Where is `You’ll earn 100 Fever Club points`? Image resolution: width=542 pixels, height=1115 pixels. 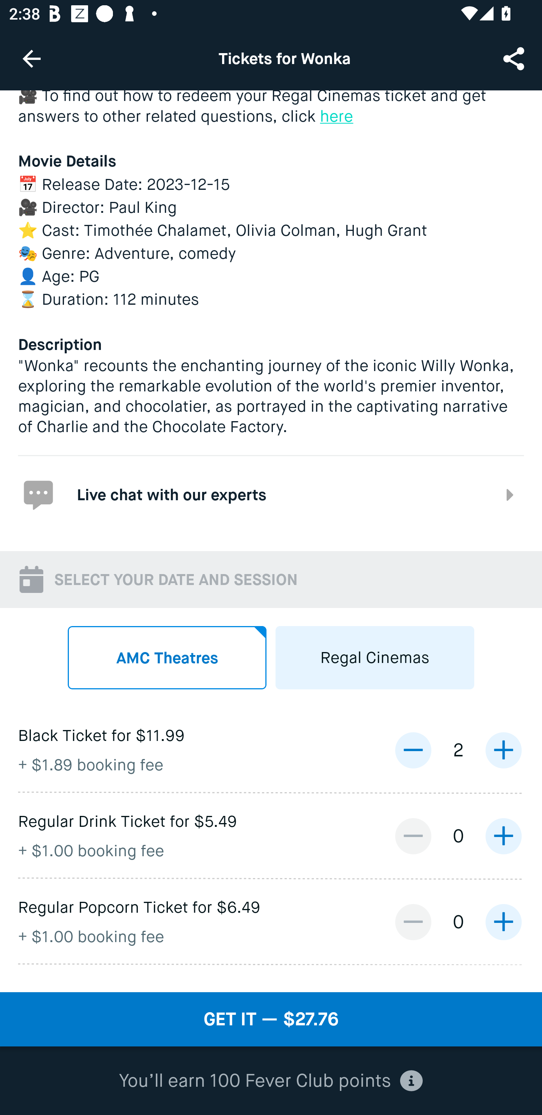
You’ll earn 100 Fever Club points is located at coordinates (271, 1081).